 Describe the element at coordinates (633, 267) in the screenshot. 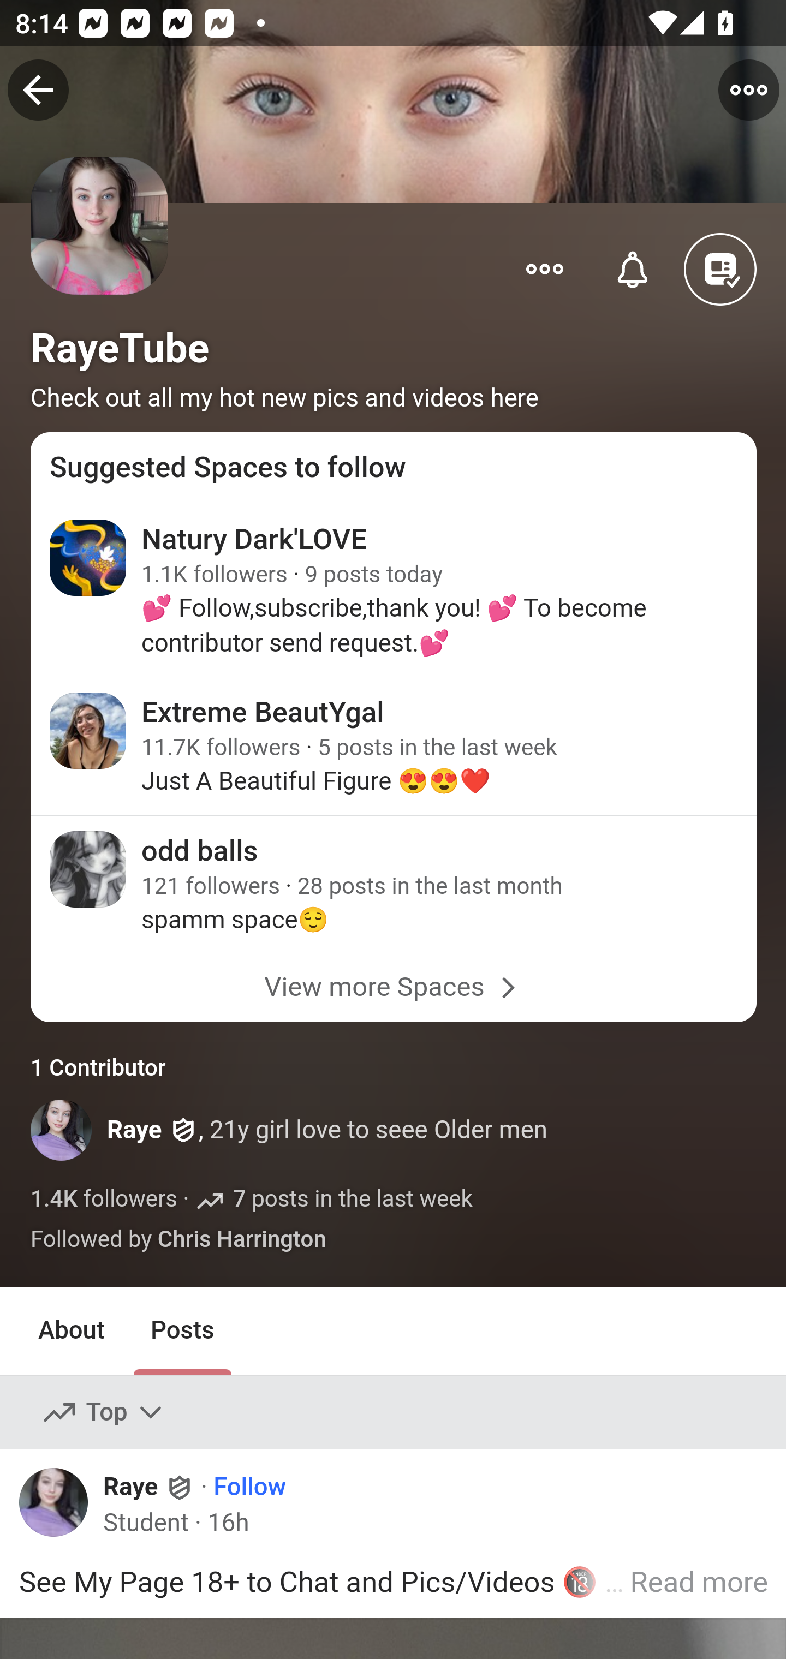

I see `Personalized` at that location.